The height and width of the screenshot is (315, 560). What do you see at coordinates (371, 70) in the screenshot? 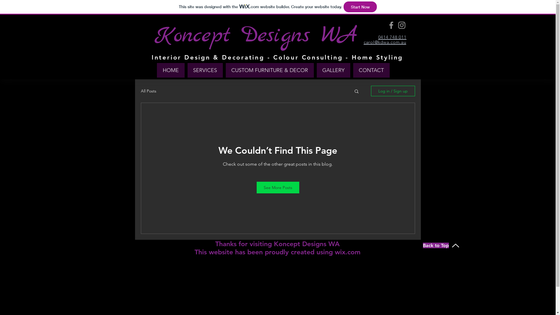
I see `CONTACT` at bounding box center [371, 70].